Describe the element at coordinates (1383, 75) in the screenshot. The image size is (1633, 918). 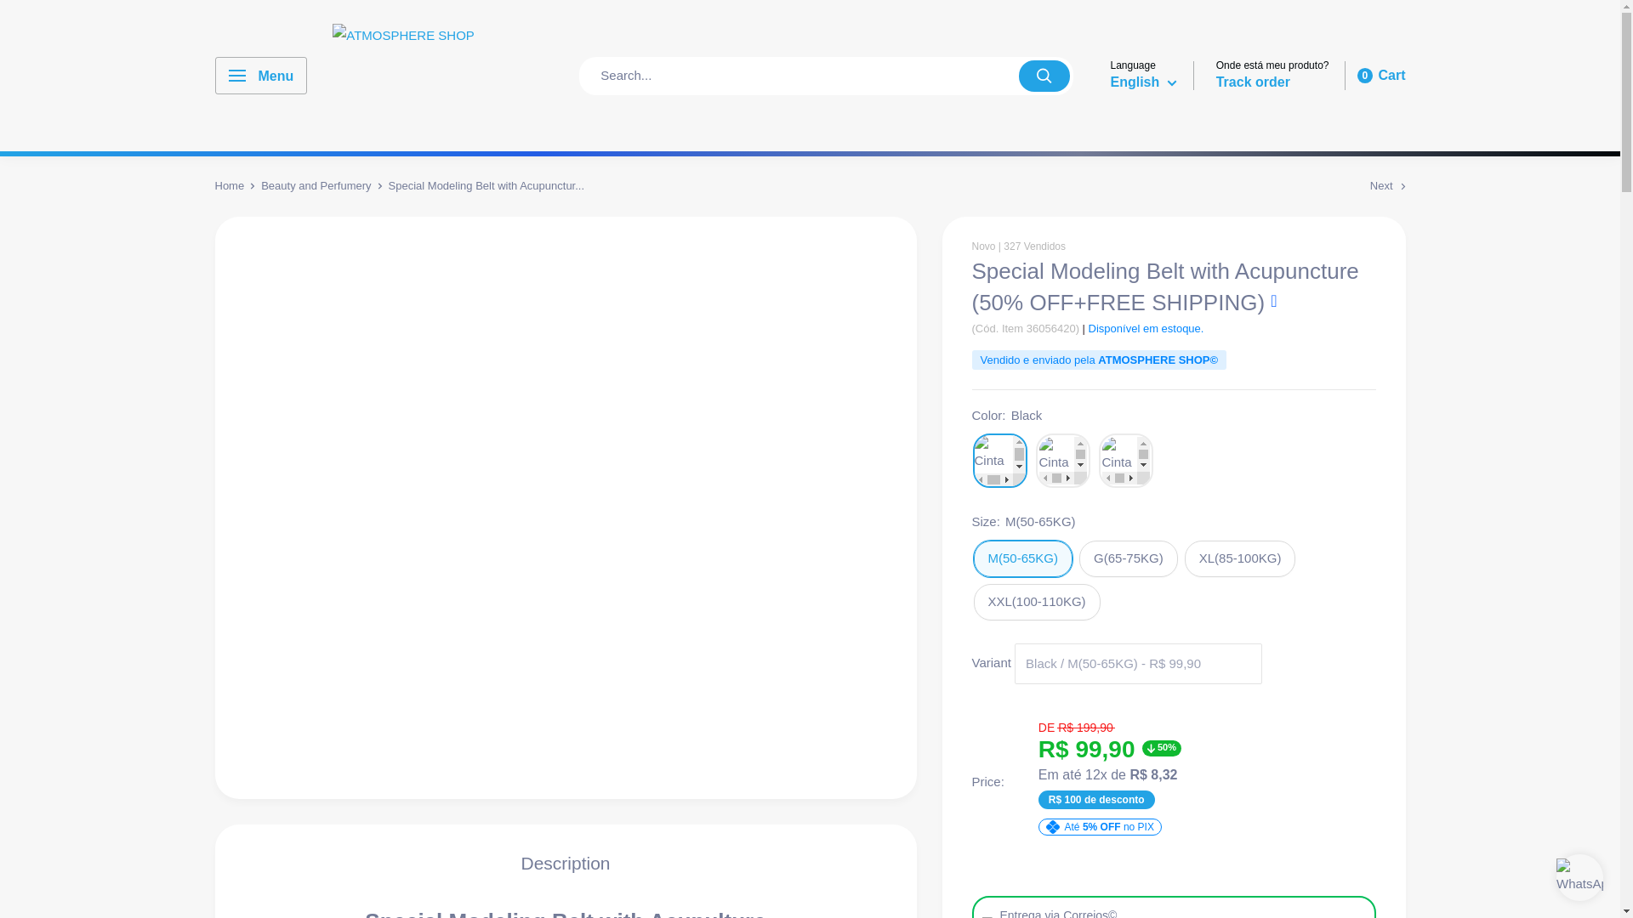
I see `Gray` at that location.